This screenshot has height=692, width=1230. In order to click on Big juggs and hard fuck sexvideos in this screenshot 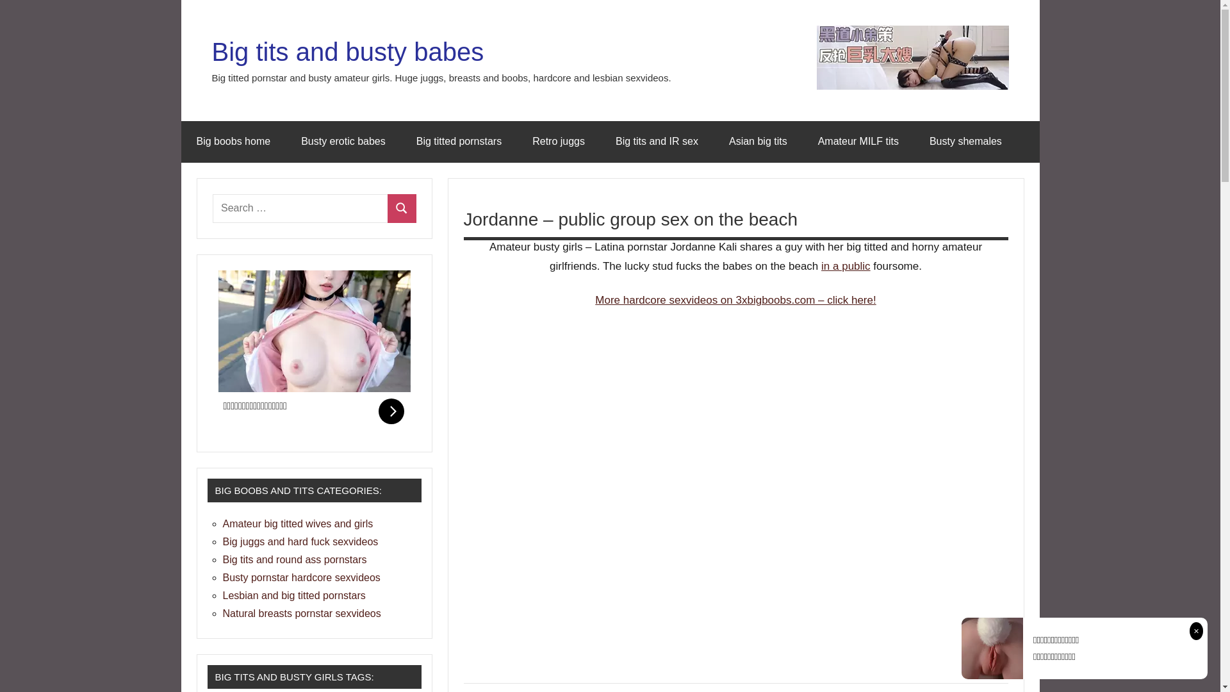, I will do `click(301, 542)`.